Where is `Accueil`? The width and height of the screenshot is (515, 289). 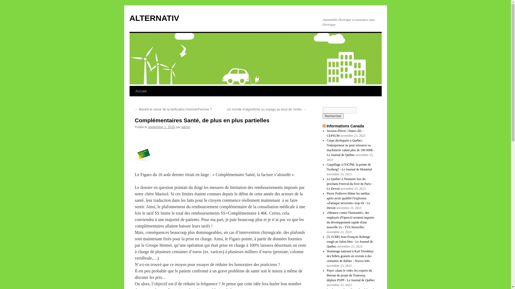 Accueil is located at coordinates (141, 91).